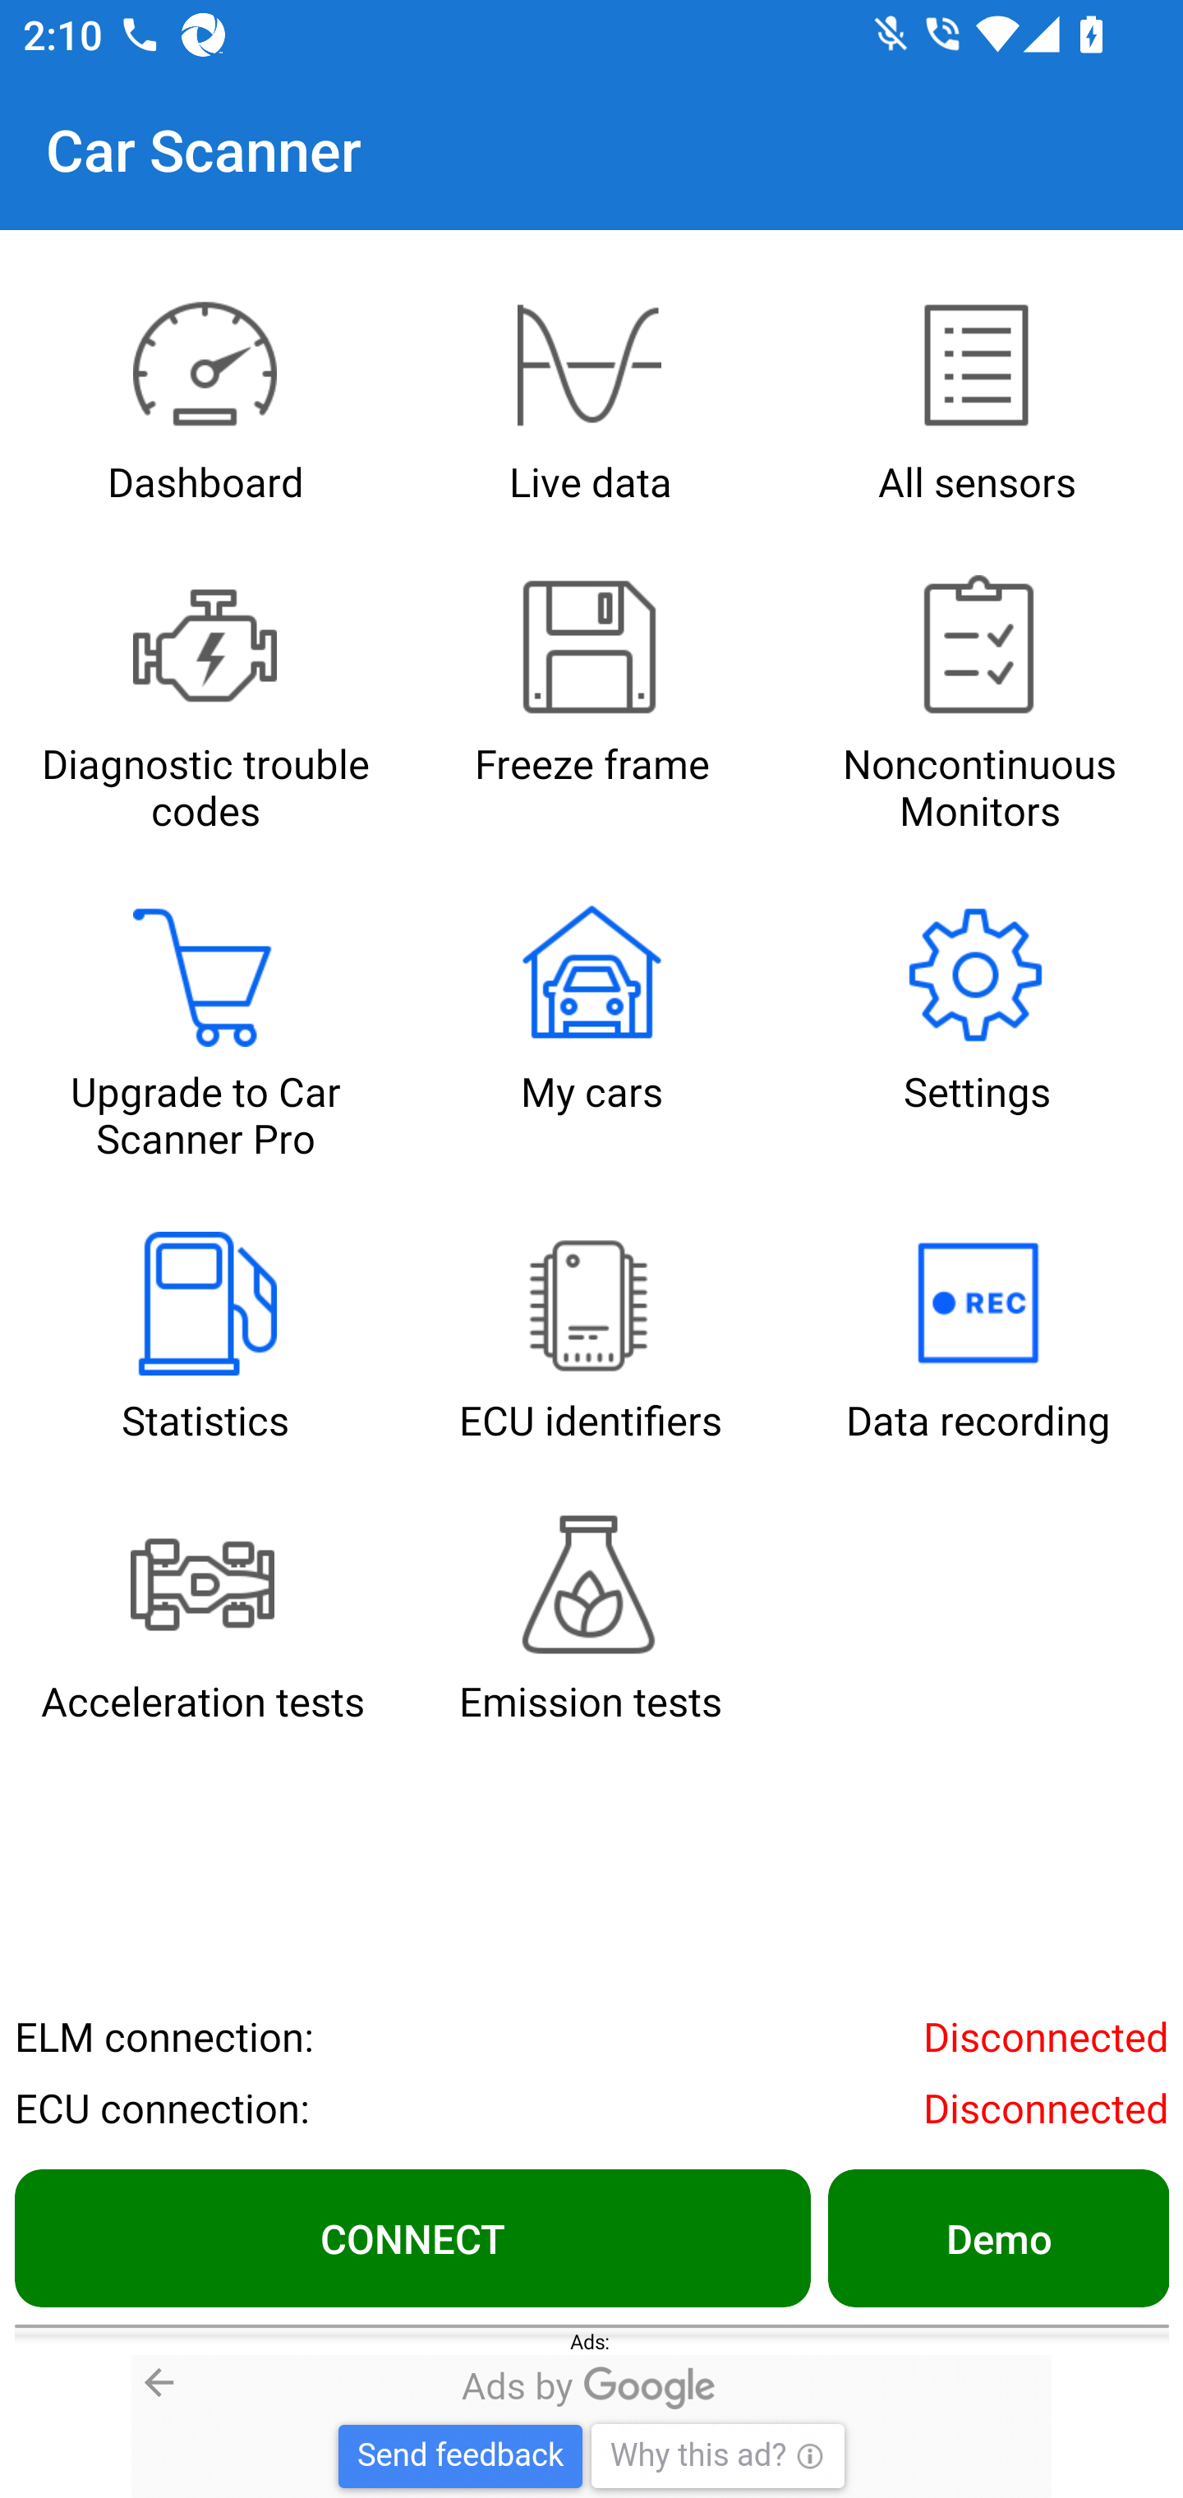  What do you see at coordinates (997, 2238) in the screenshot?
I see `Demo` at bounding box center [997, 2238].